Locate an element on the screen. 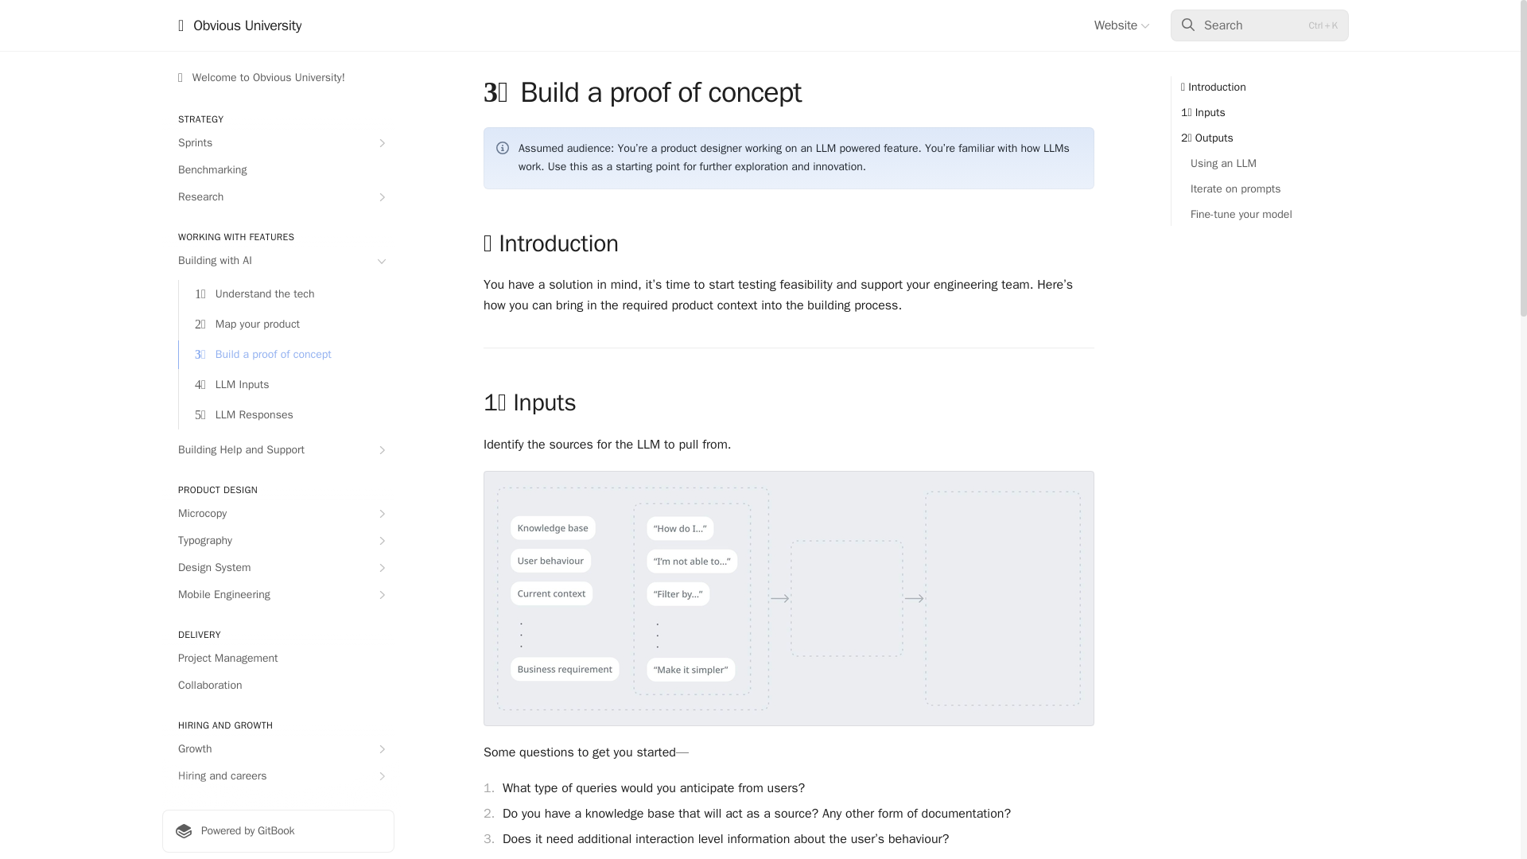 The image size is (1527, 859). Building Help and Support is located at coordinates (278, 450).